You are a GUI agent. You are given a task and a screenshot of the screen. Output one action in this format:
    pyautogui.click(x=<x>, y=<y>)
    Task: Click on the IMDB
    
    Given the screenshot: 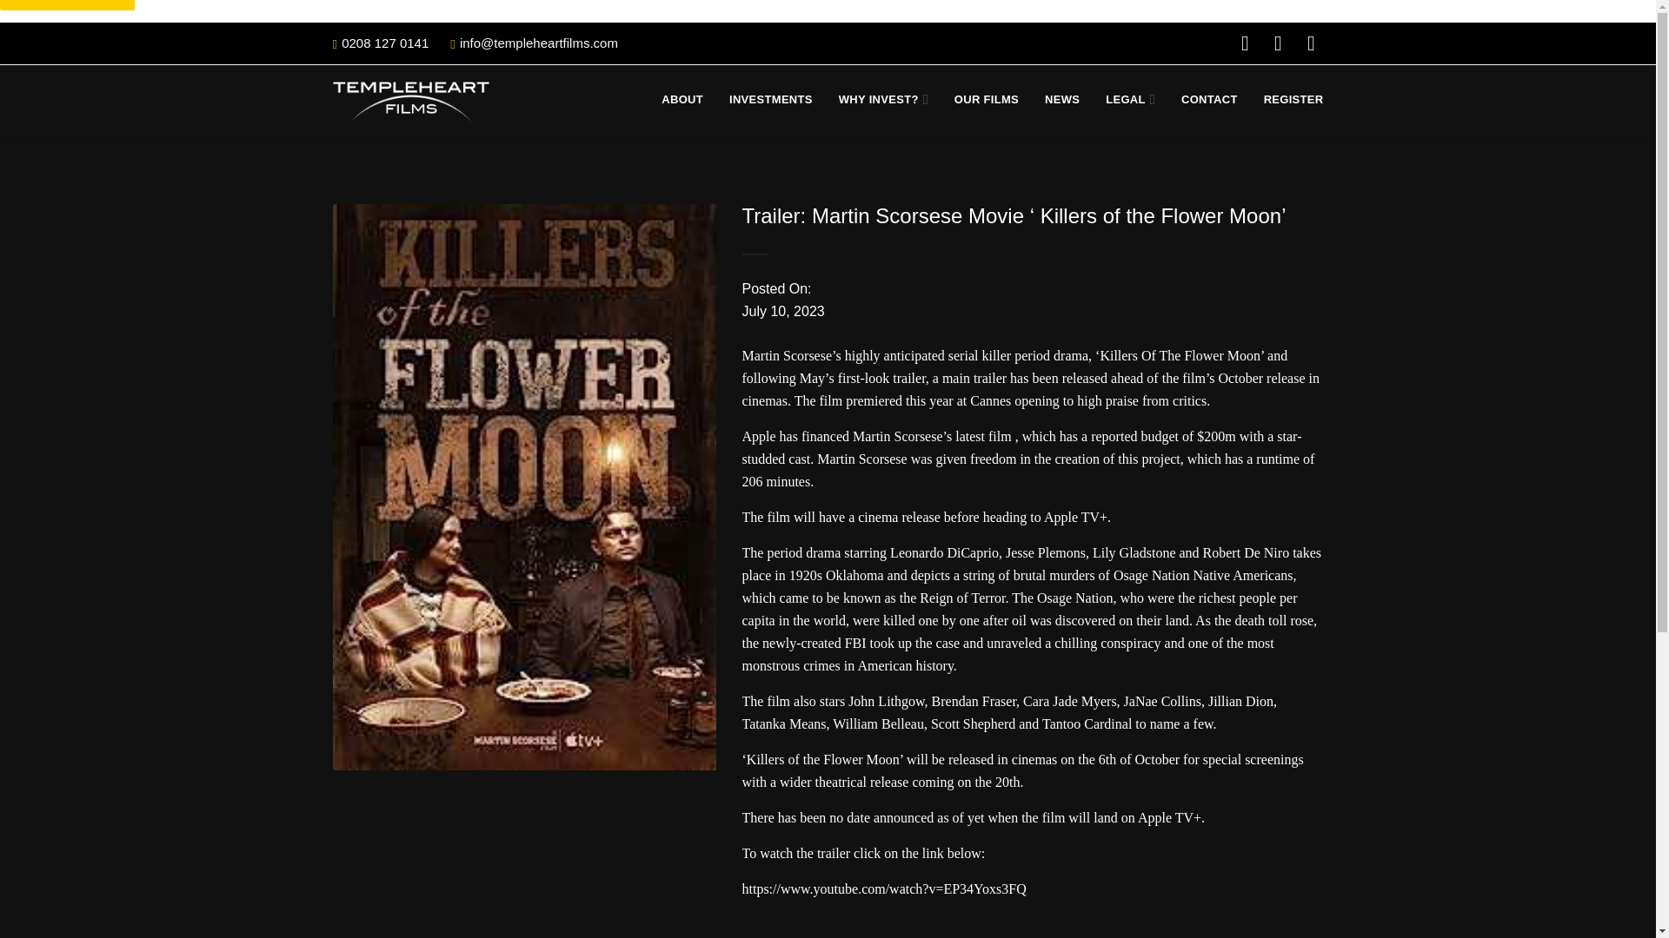 What is the action you would take?
    pyautogui.click(x=1311, y=43)
    